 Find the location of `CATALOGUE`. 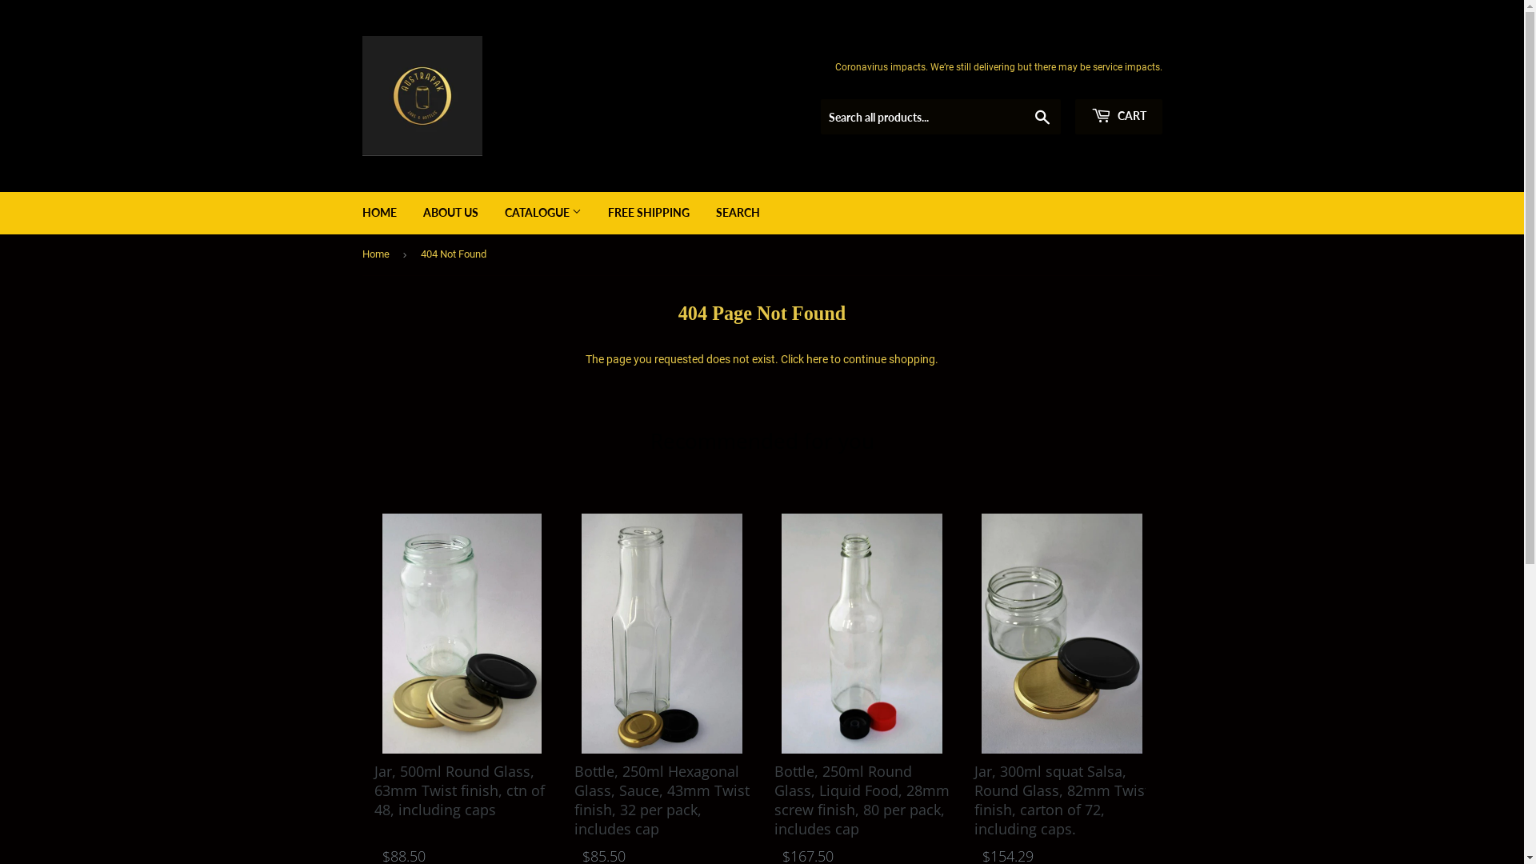

CATALOGUE is located at coordinates (549, 213).